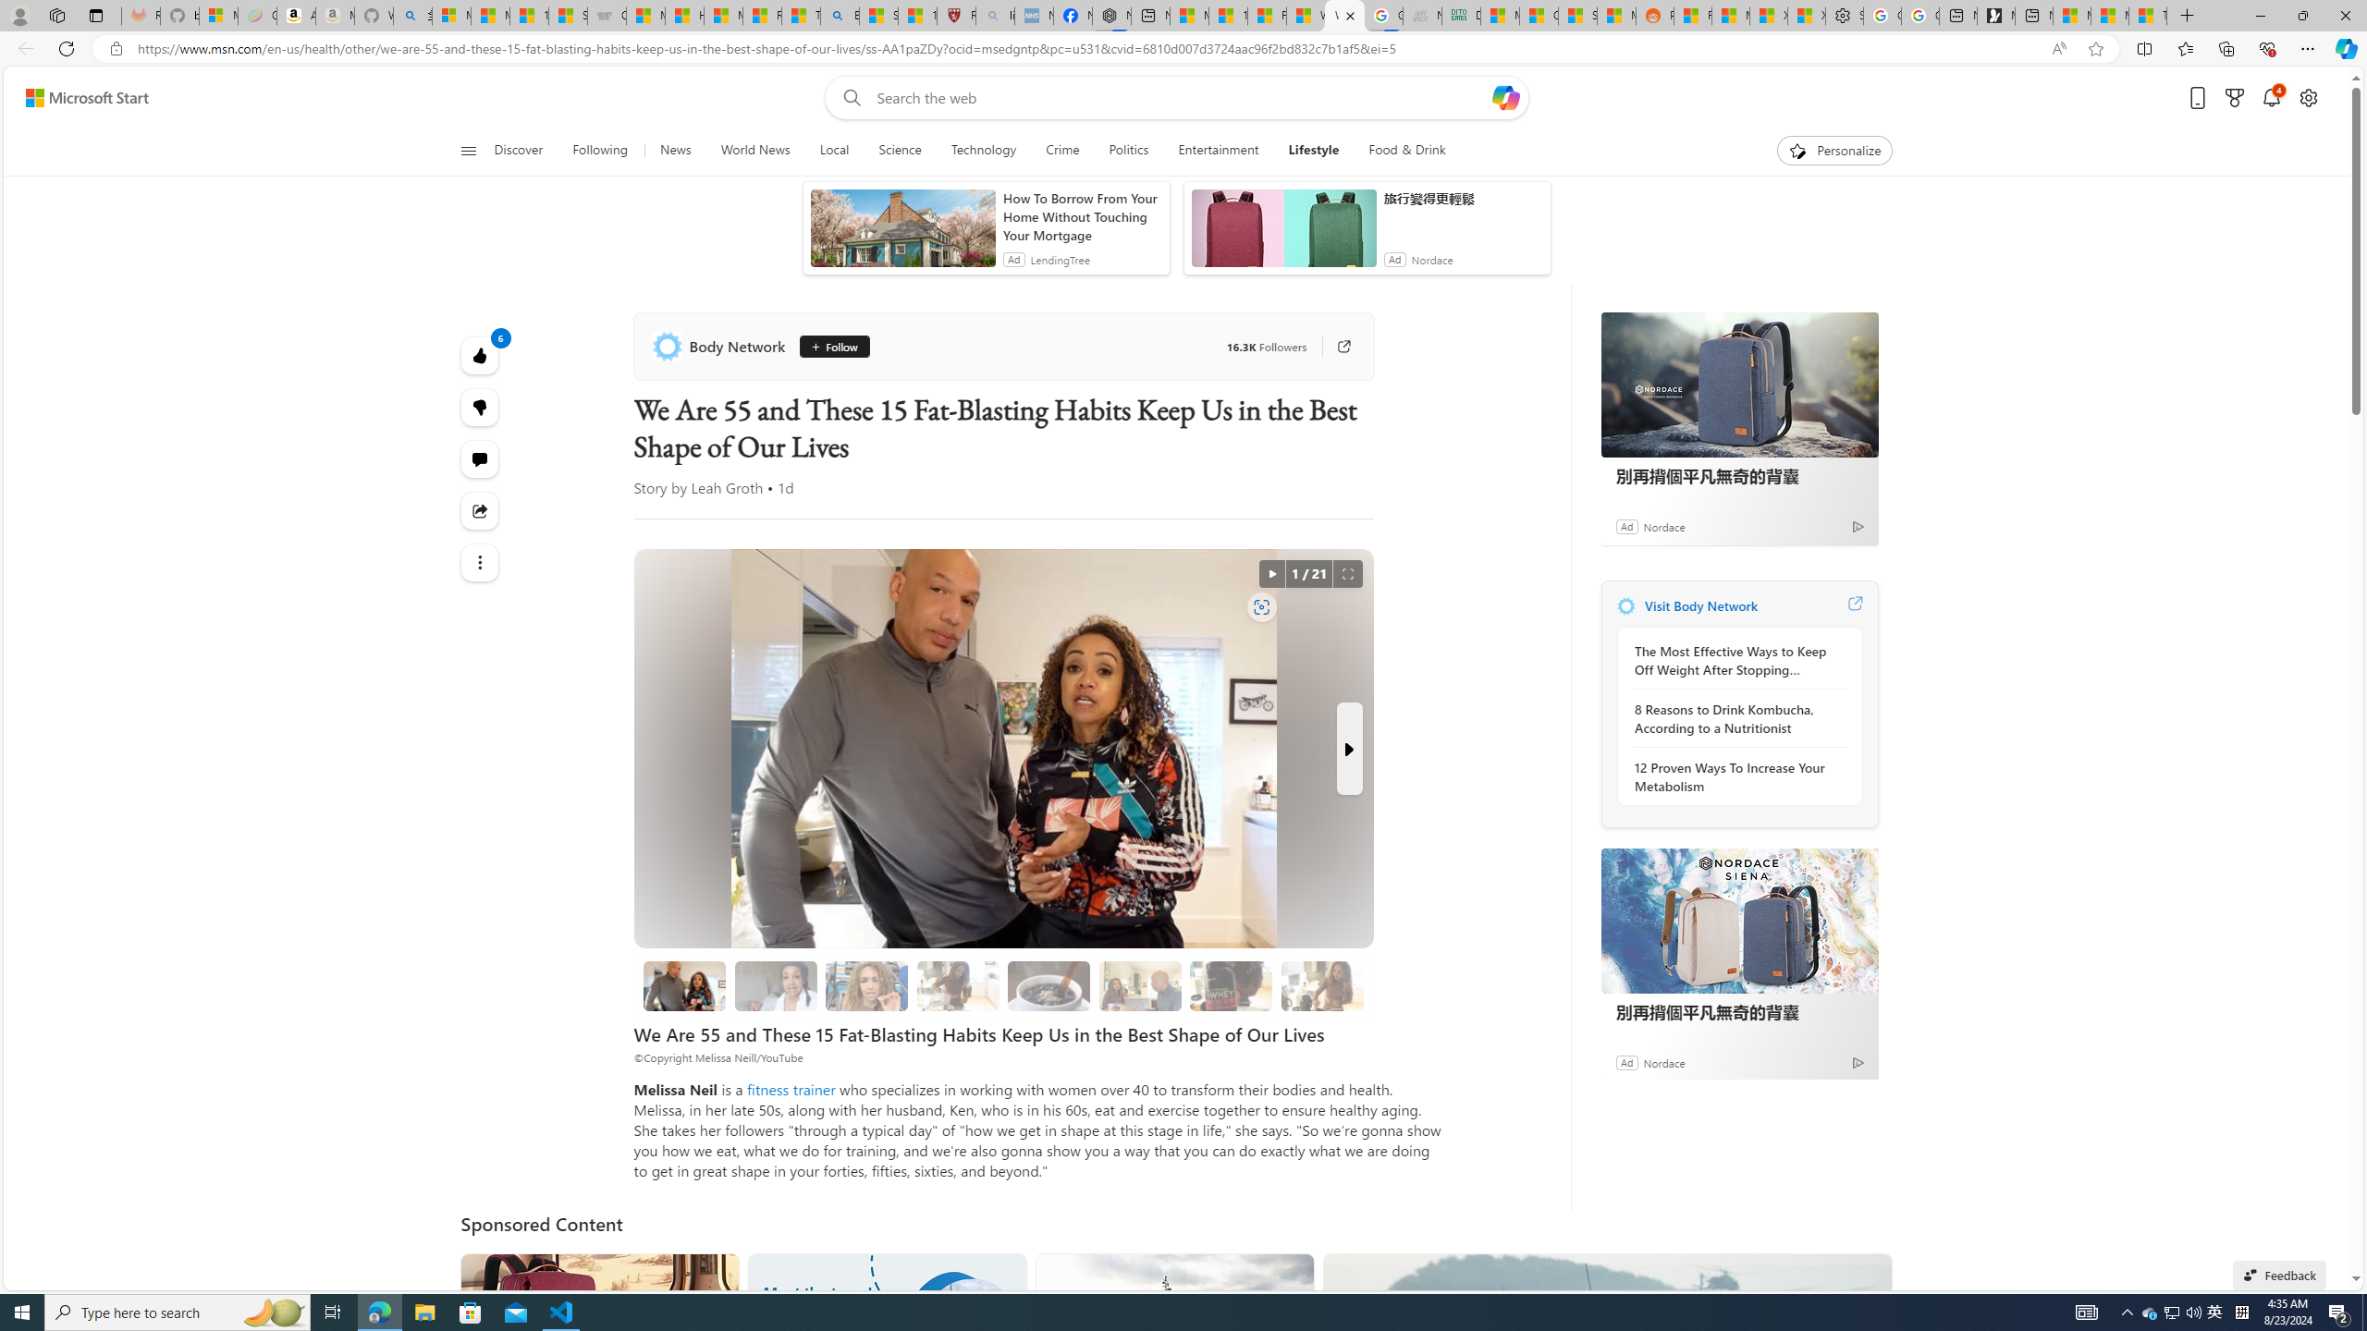 The height and width of the screenshot is (1331, 2367). What do you see at coordinates (1322, 985) in the screenshot?
I see `7 They Don't Skip Meals` at bounding box center [1322, 985].